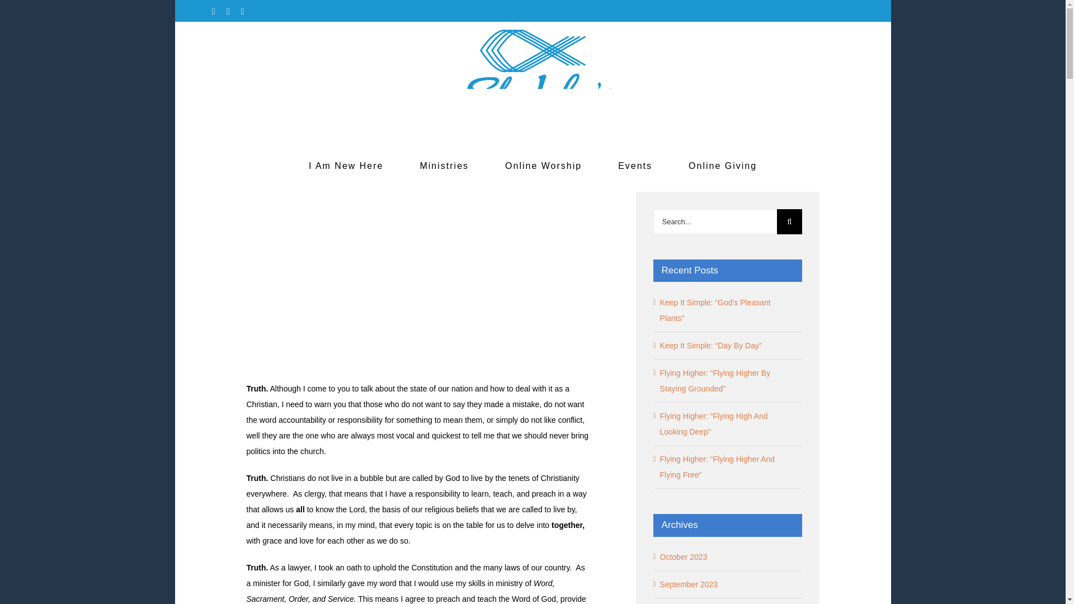 The height and width of the screenshot is (604, 1074). What do you see at coordinates (444, 166) in the screenshot?
I see `Ministries` at bounding box center [444, 166].